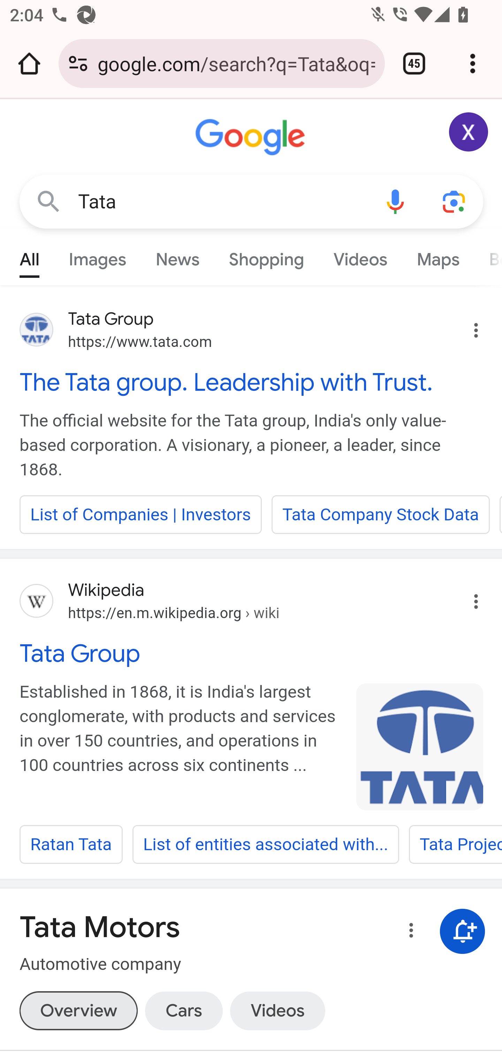 This screenshot has height=1061, width=502. What do you see at coordinates (78, 1010) in the screenshot?
I see `Overview` at bounding box center [78, 1010].